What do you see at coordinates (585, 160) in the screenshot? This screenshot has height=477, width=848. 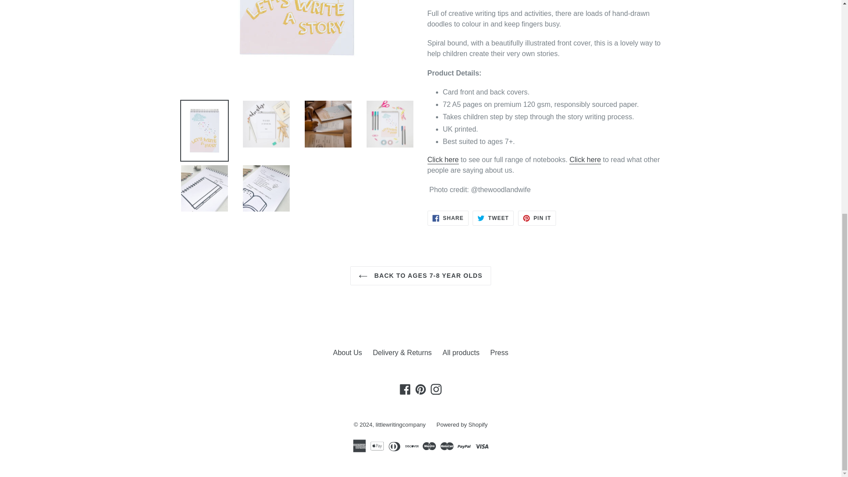 I see `Product review Story Writing Notebooks` at bounding box center [585, 160].